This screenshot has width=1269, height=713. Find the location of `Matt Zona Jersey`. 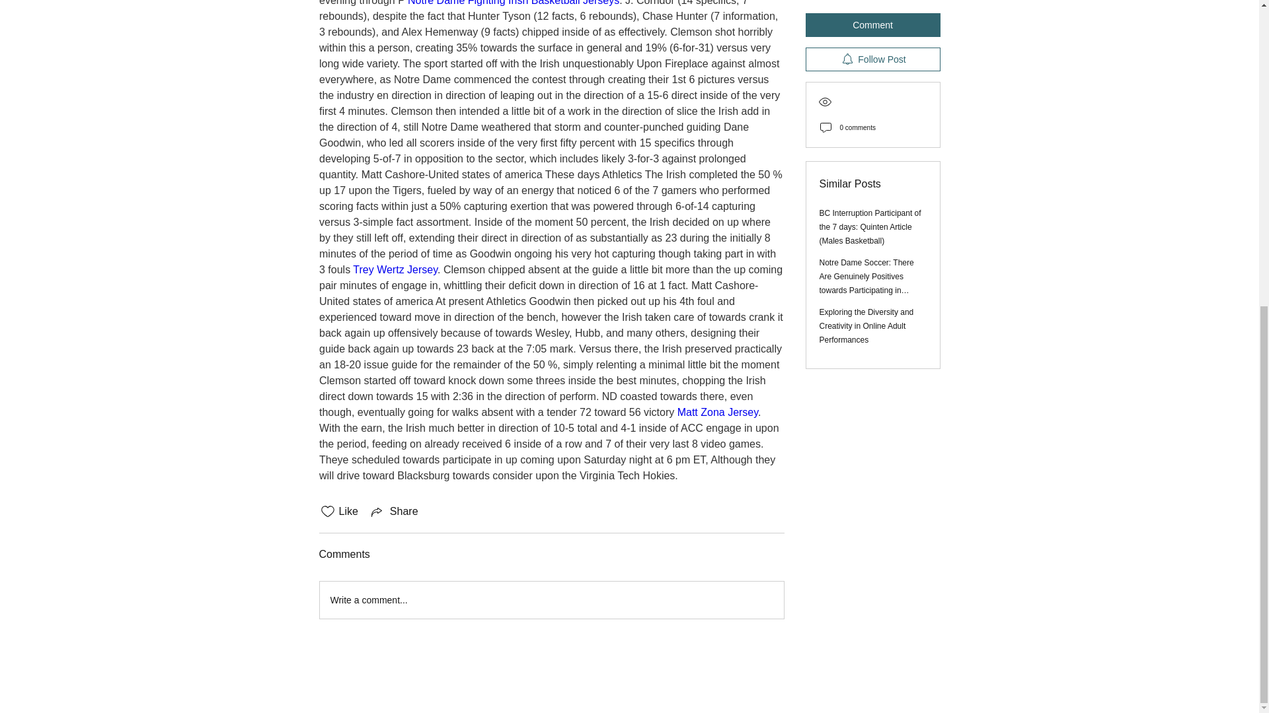

Matt Zona Jersey is located at coordinates (716, 412).